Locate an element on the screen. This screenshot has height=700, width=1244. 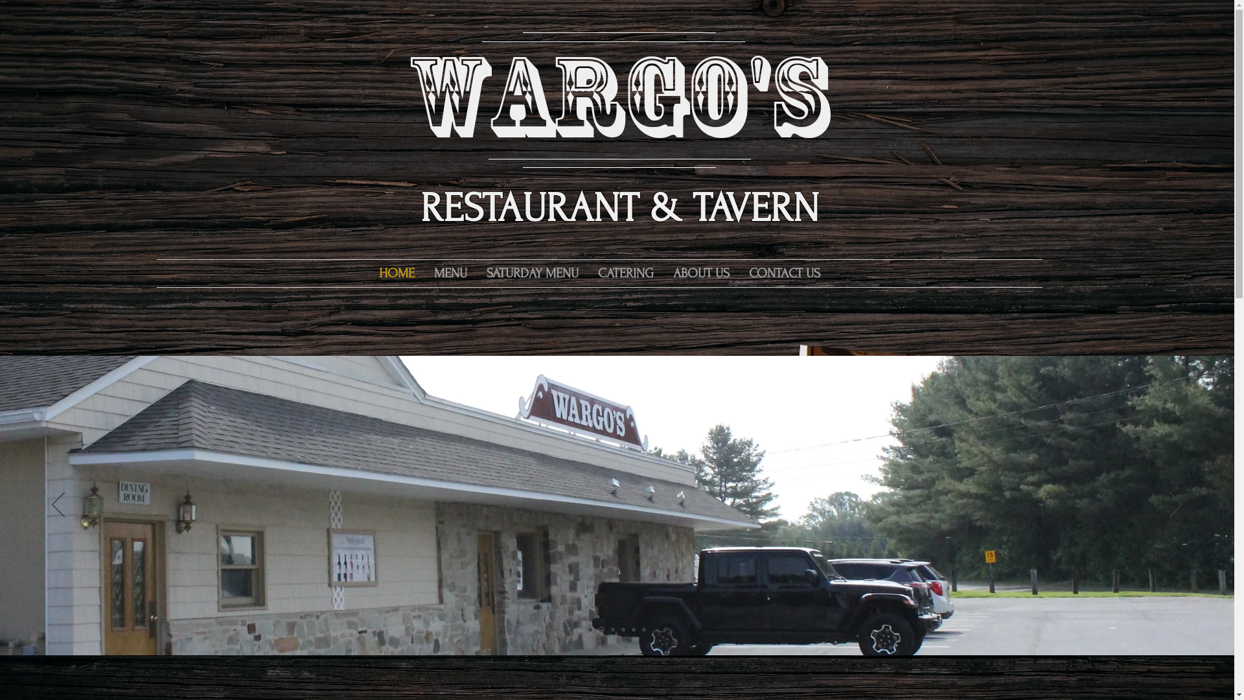
ABOUT US is located at coordinates (701, 274).